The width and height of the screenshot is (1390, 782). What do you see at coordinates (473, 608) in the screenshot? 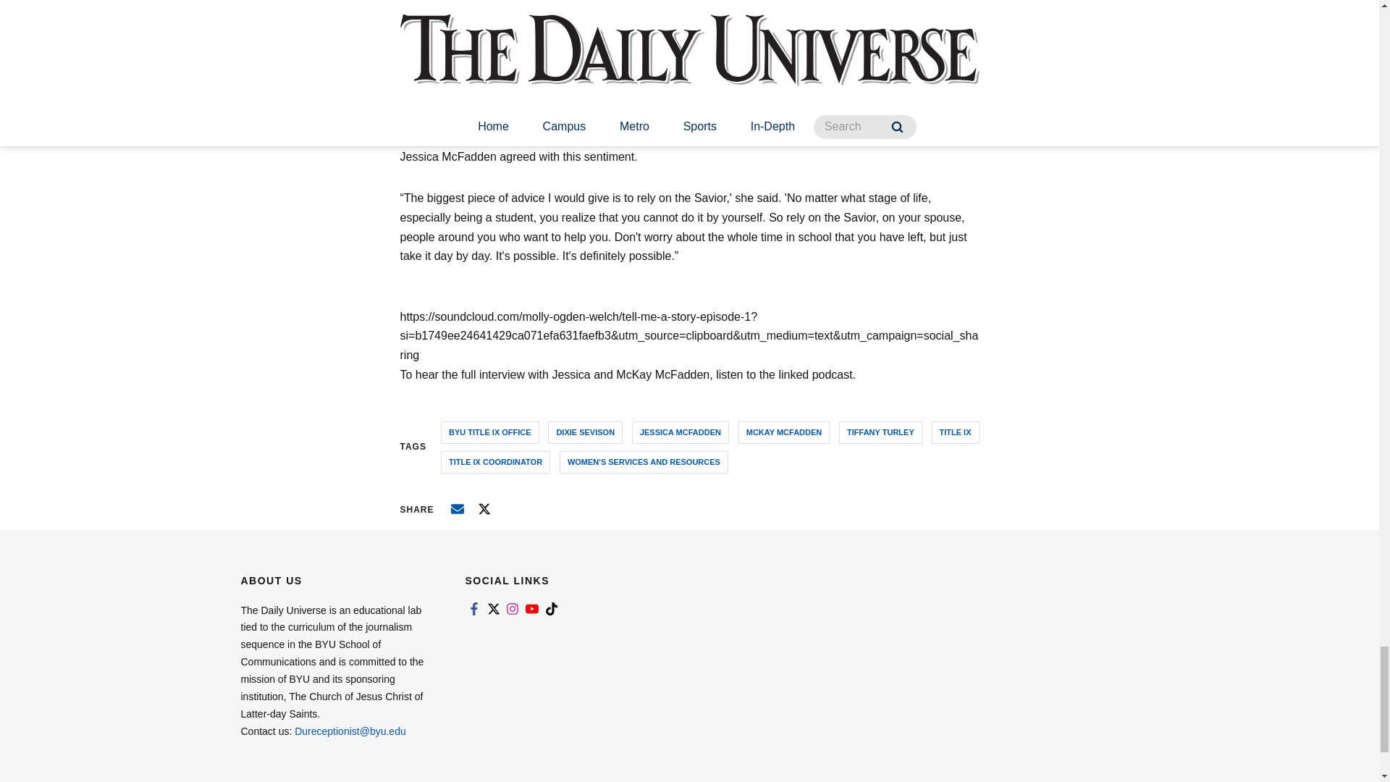
I see `Link to facebook` at bounding box center [473, 608].